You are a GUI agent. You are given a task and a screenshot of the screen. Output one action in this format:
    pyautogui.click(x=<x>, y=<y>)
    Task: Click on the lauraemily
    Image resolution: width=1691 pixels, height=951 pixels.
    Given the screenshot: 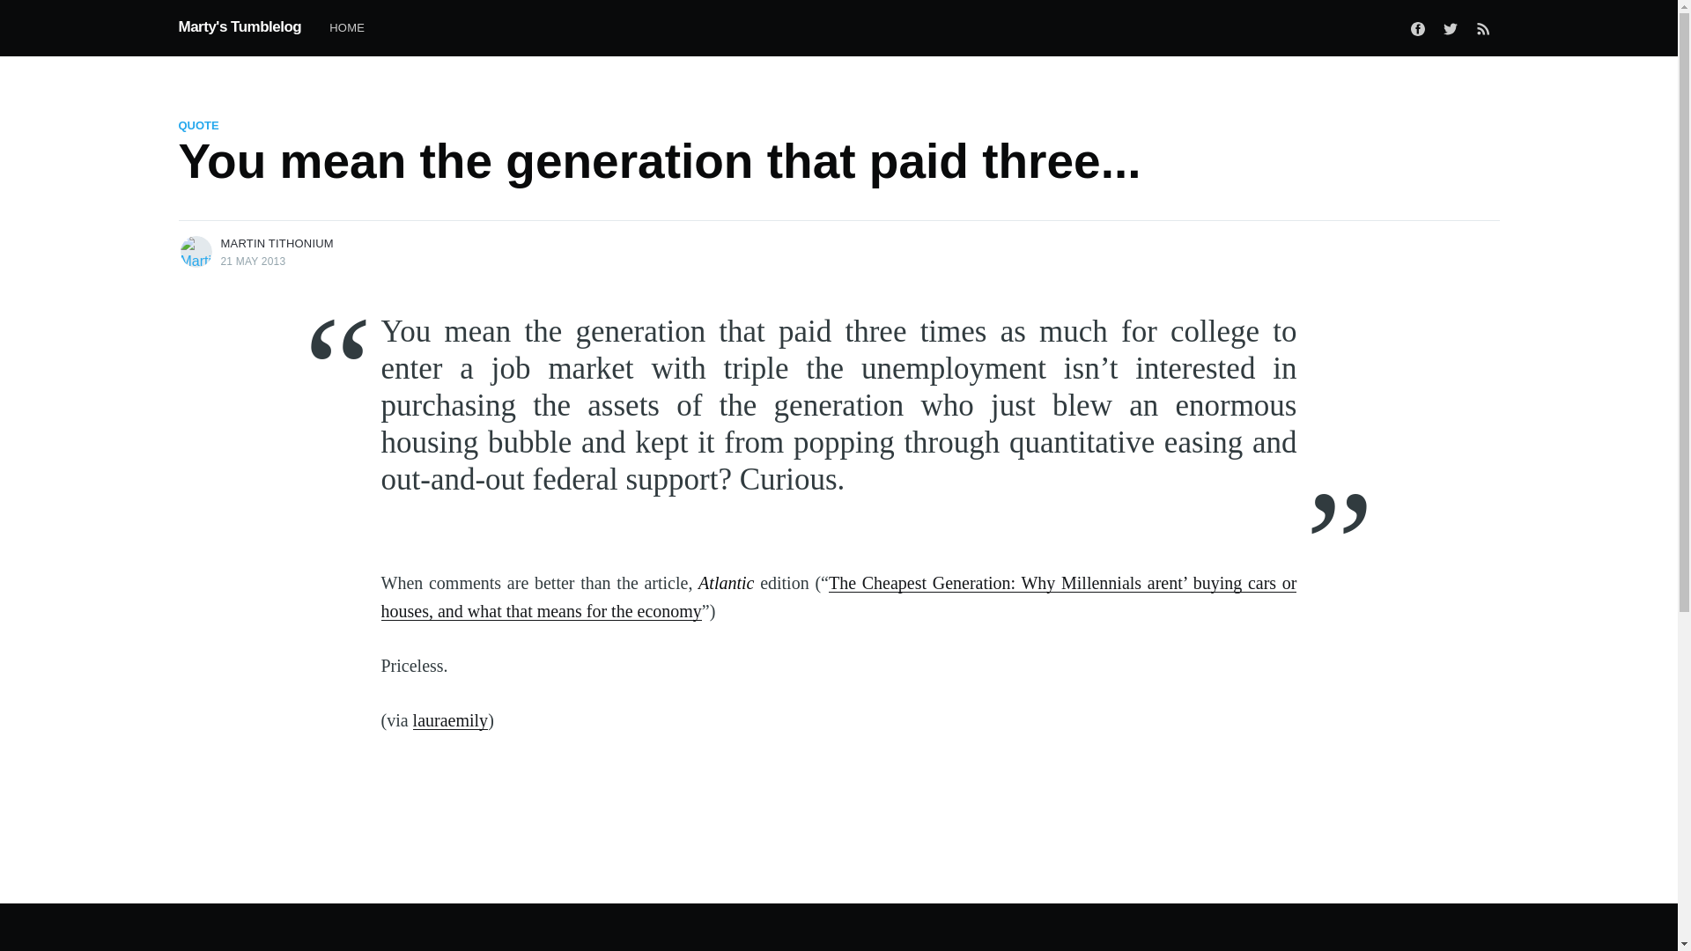 What is the action you would take?
    pyautogui.click(x=451, y=720)
    